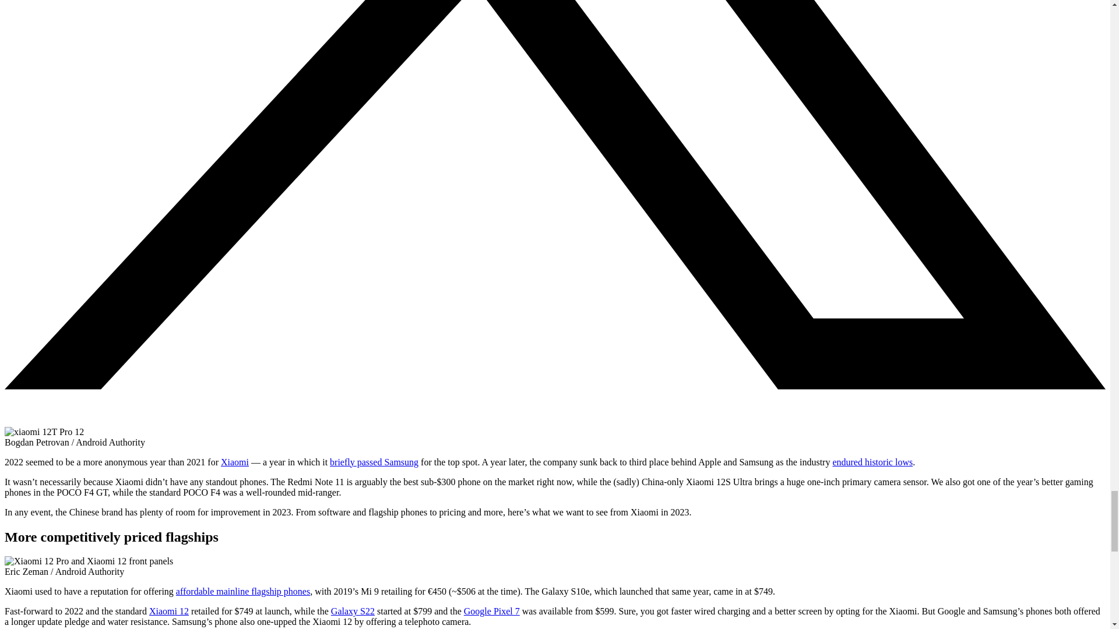 The height and width of the screenshot is (629, 1119). Describe the element at coordinates (169, 612) in the screenshot. I see `Xiaomi 12` at that location.